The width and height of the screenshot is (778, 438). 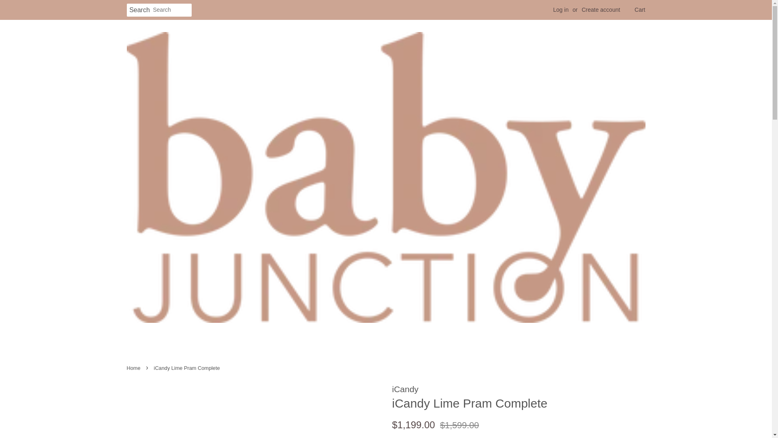 What do you see at coordinates (134, 367) in the screenshot?
I see `Back to the frontpage` at bounding box center [134, 367].